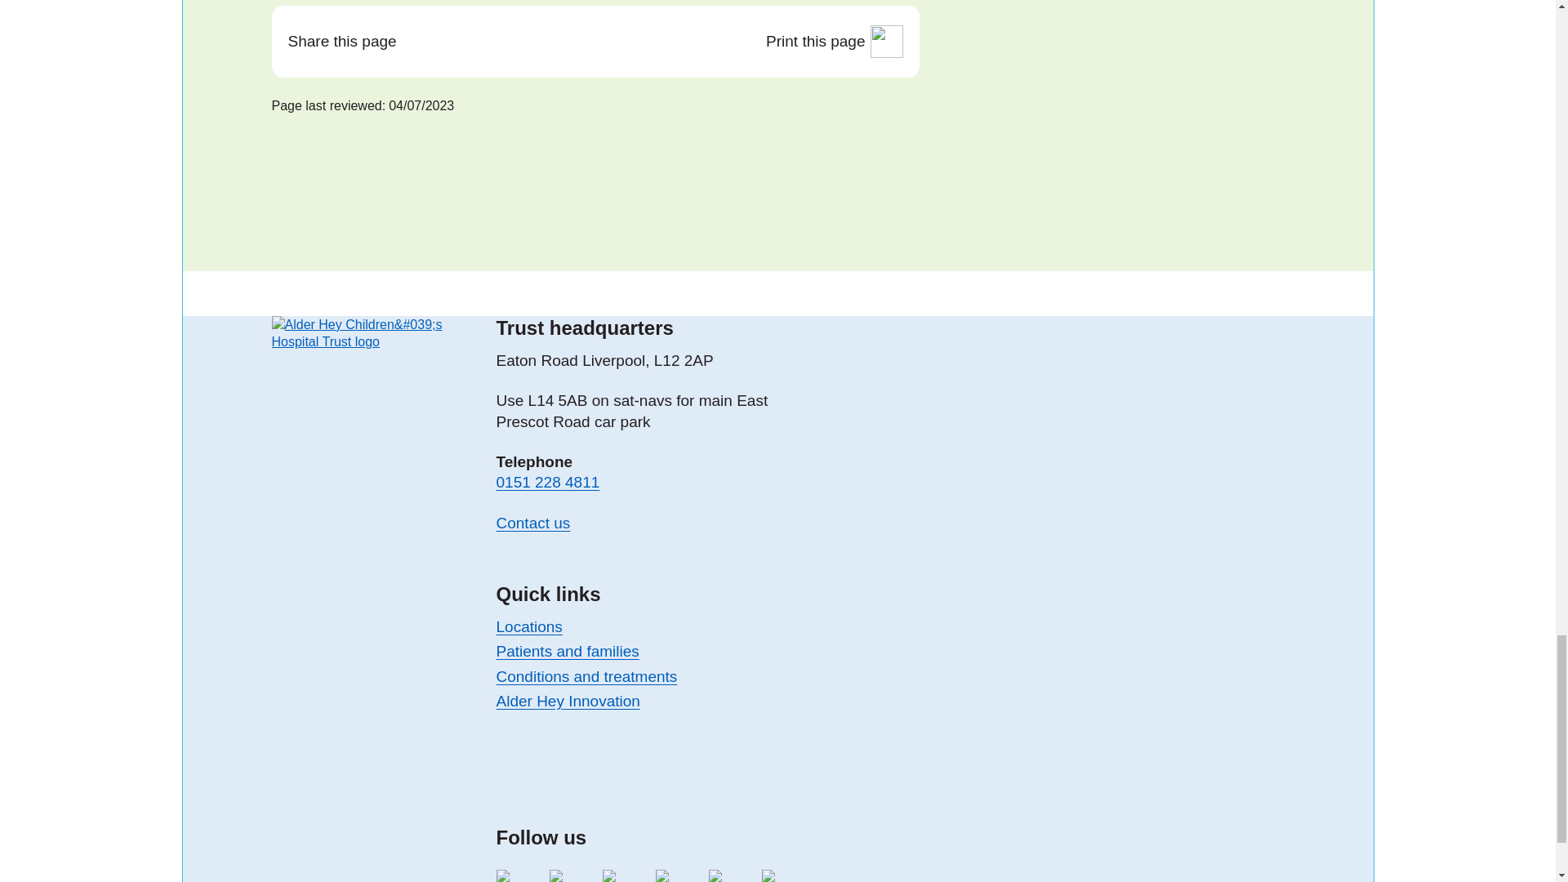  Describe the element at coordinates (470, 42) in the screenshot. I see `Share on Facebook` at that location.